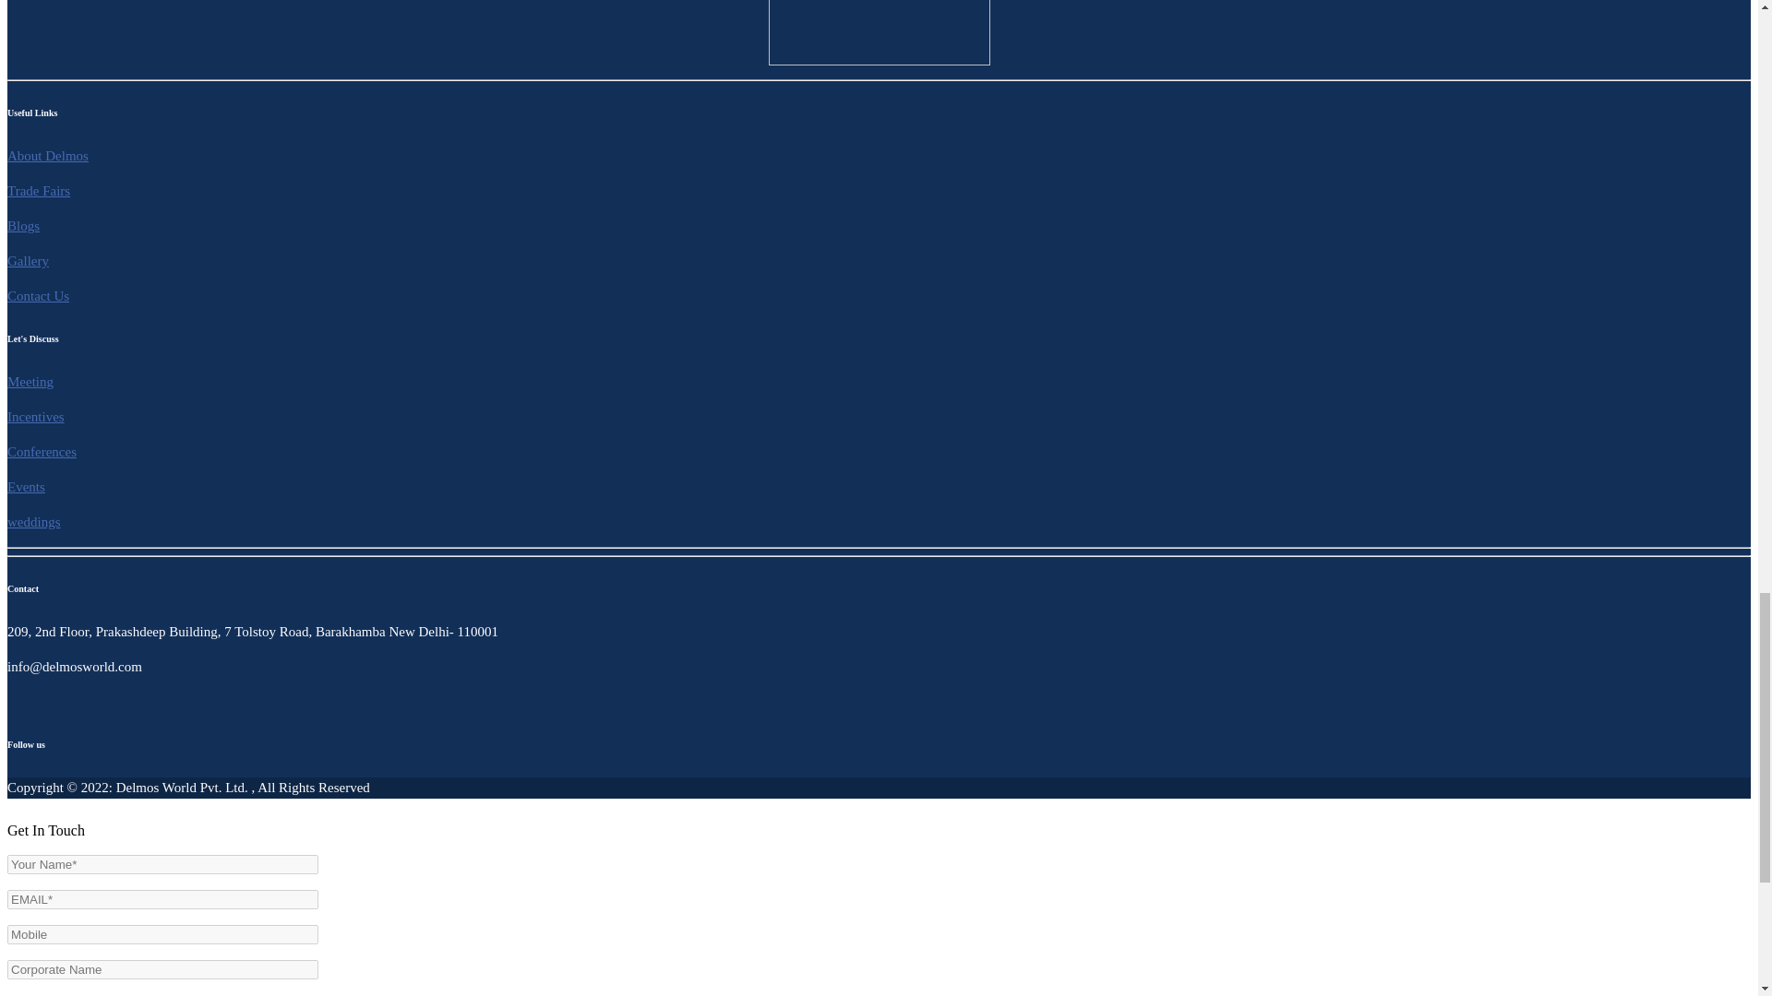 This screenshot has height=996, width=1772. Describe the element at coordinates (30, 382) in the screenshot. I see `Meeting` at that location.